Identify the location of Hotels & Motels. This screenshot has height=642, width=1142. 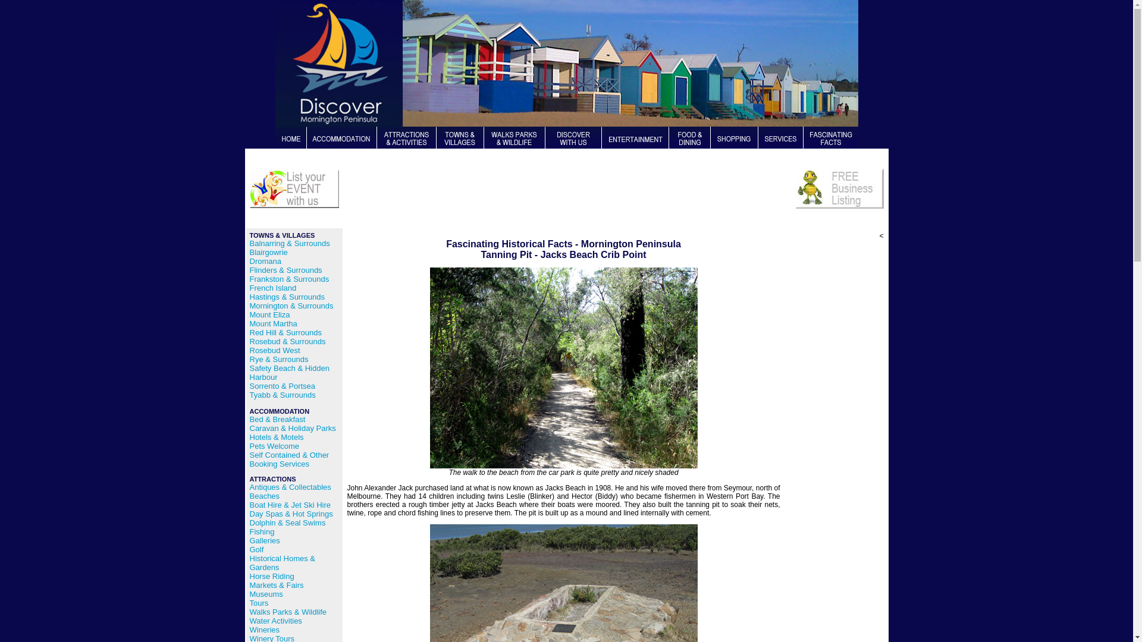
(277, 438).